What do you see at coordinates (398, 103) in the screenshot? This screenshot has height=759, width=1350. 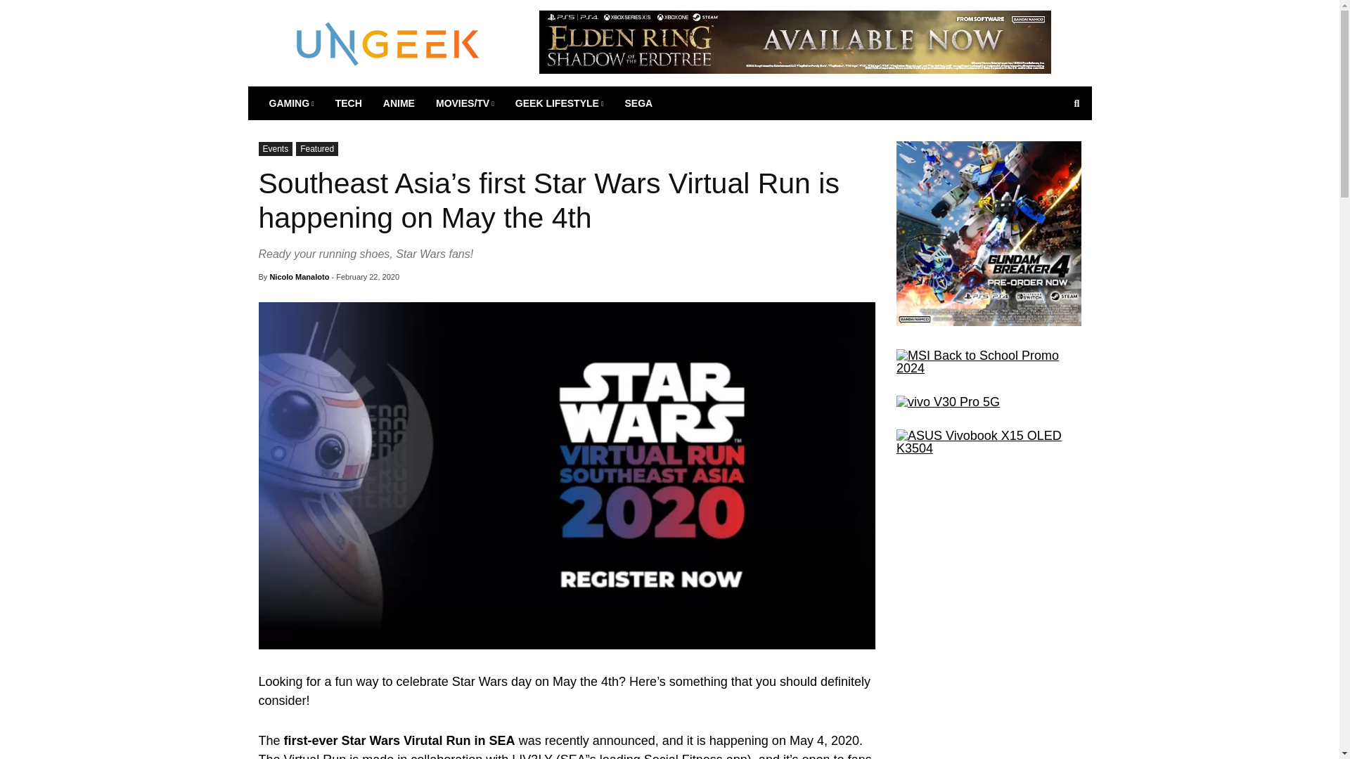 I see `ANIME` at bounding box center [398, 103].